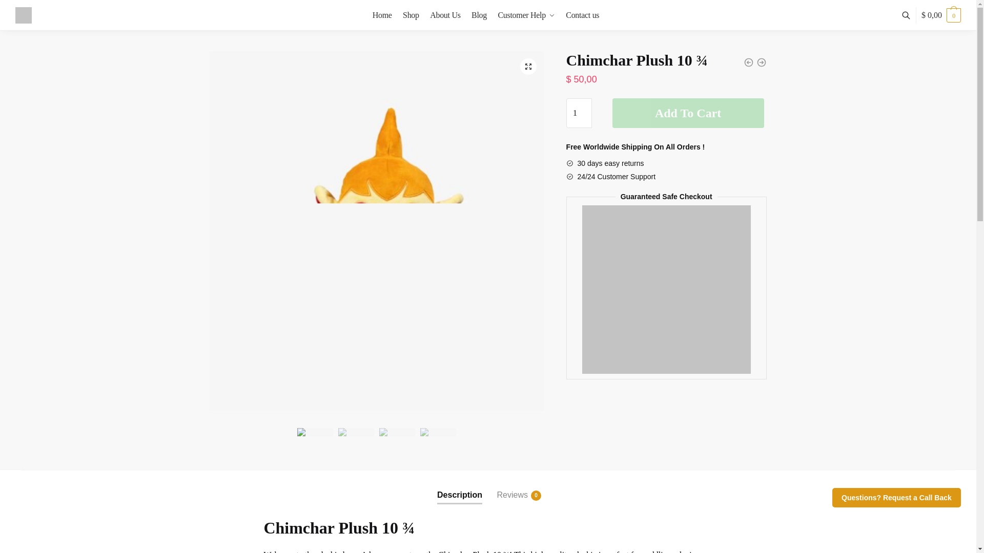  I want to click on Search, so click(312, 32).